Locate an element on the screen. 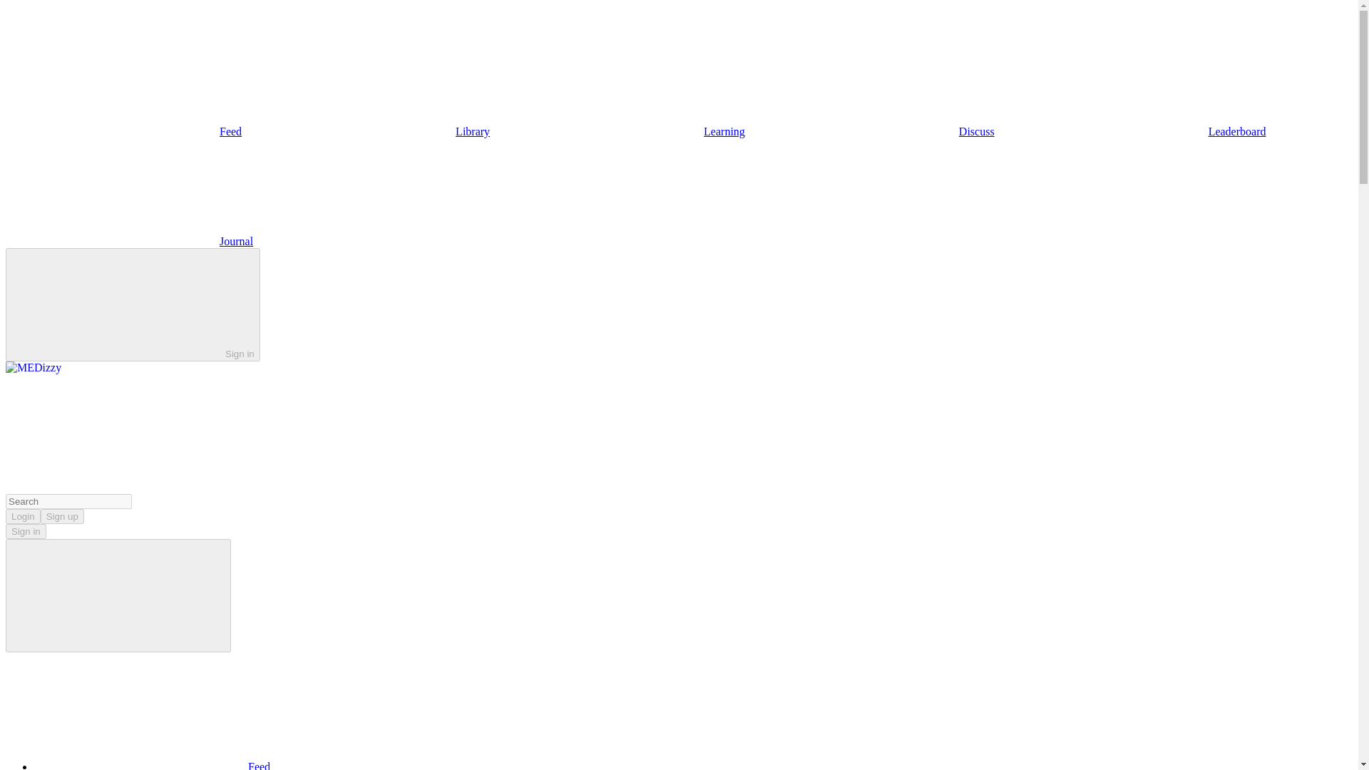  Sign up is located at coordinates (62, 516).